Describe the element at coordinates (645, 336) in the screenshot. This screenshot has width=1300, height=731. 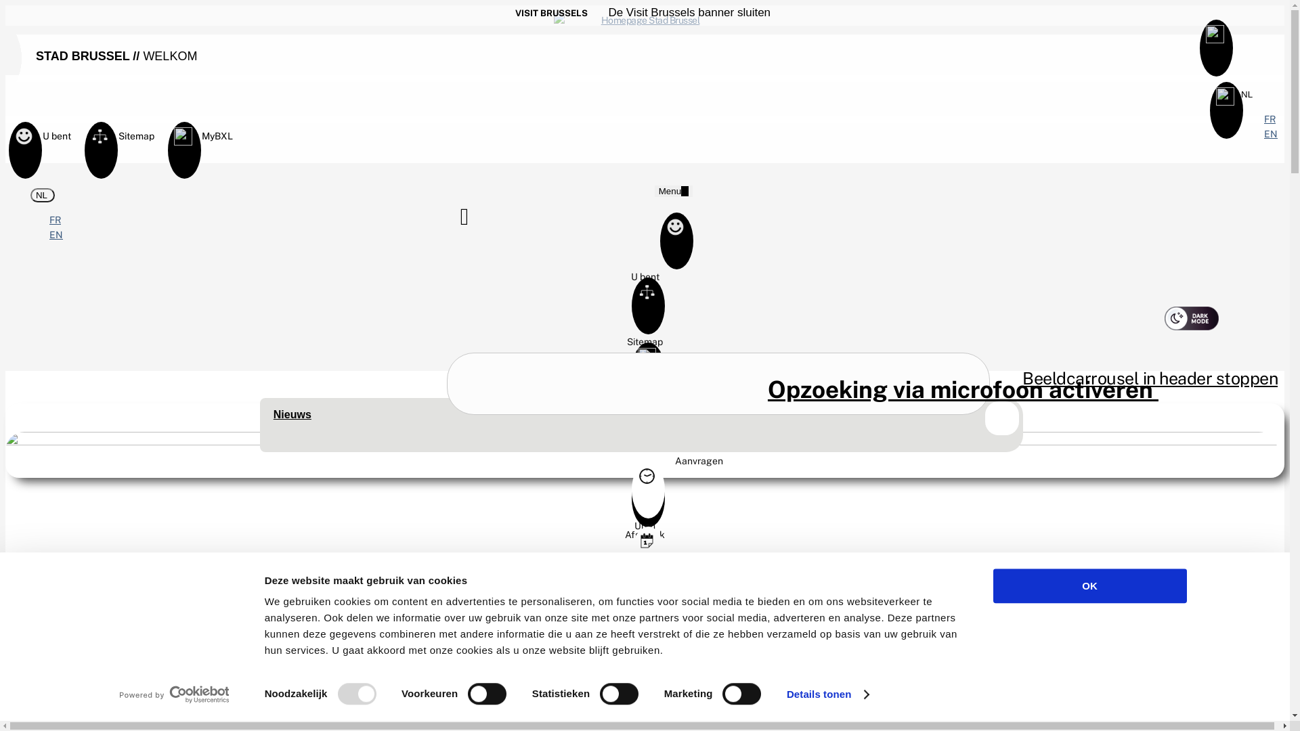
I see `Sitemap` at that location.